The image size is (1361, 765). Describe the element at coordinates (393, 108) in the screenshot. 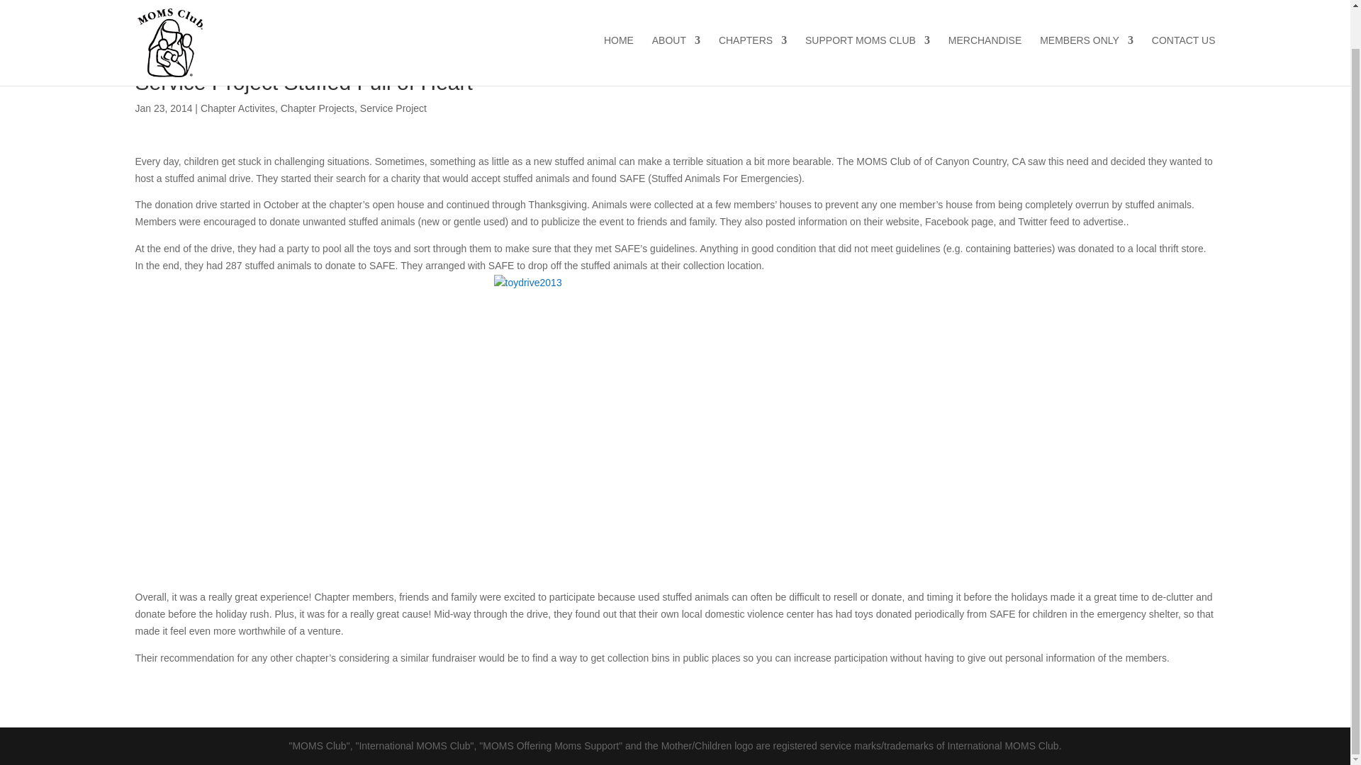

I see `Service Project` at that location.